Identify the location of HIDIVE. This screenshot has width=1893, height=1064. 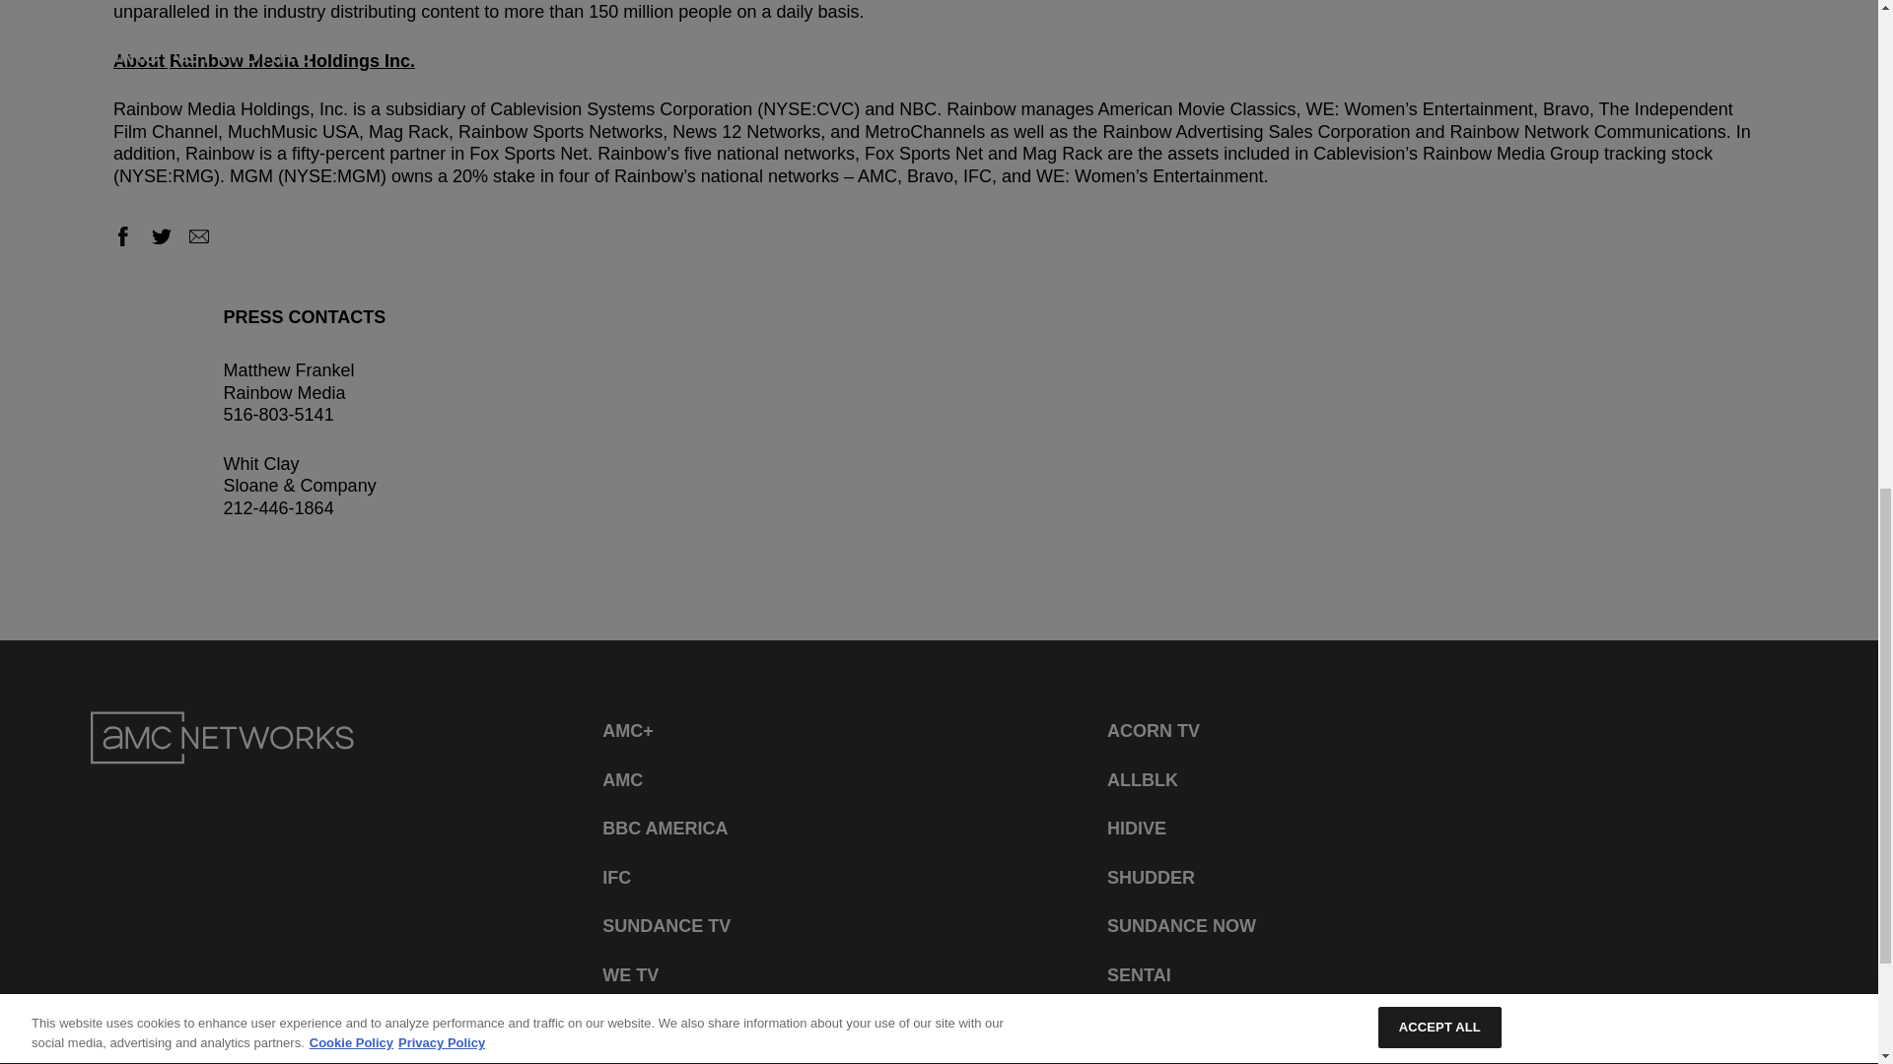
(1136, 828).